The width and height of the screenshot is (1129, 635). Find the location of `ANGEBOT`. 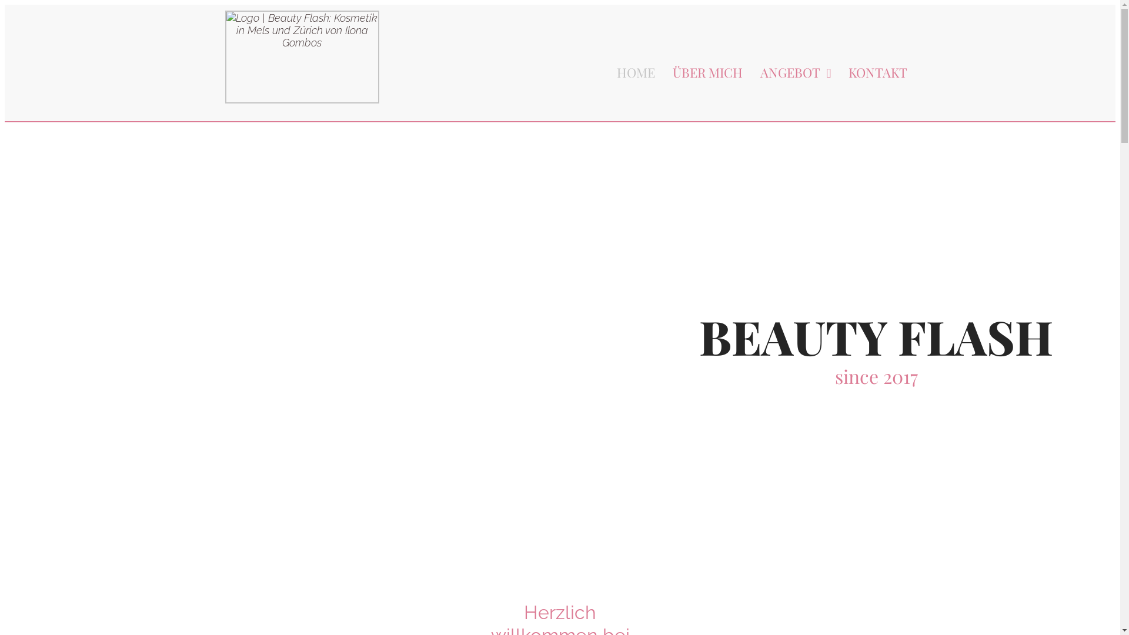

ANGEBOT is located at coordinates (787, 73).